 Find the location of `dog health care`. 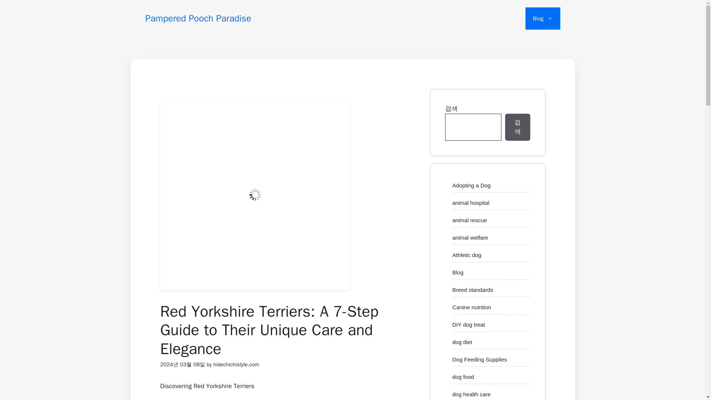

dog health care is located at coordinates (471, 394).